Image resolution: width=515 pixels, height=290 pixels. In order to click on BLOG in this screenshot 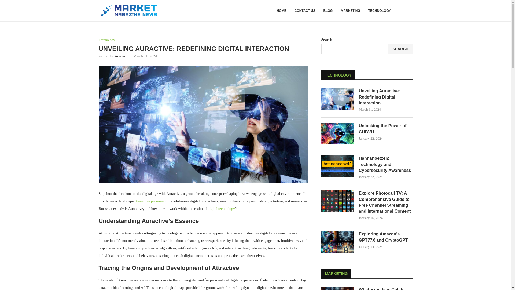, I will do `click(328, 11)`.